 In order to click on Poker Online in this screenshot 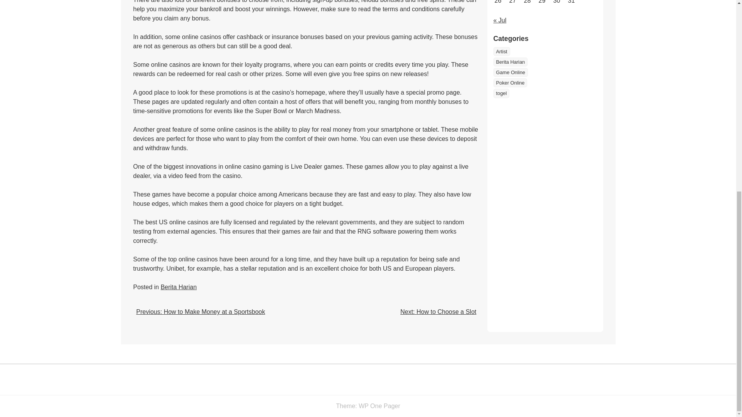, I will do `click(510, 83)`.